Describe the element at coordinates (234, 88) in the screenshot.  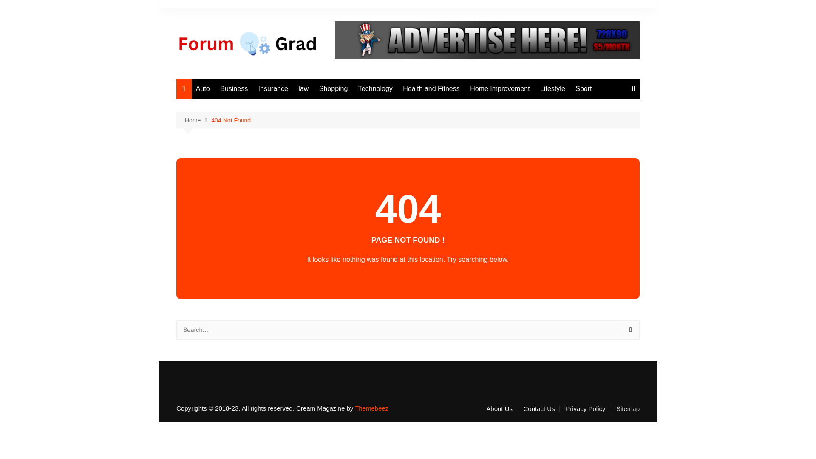
I see `Business` at that location.